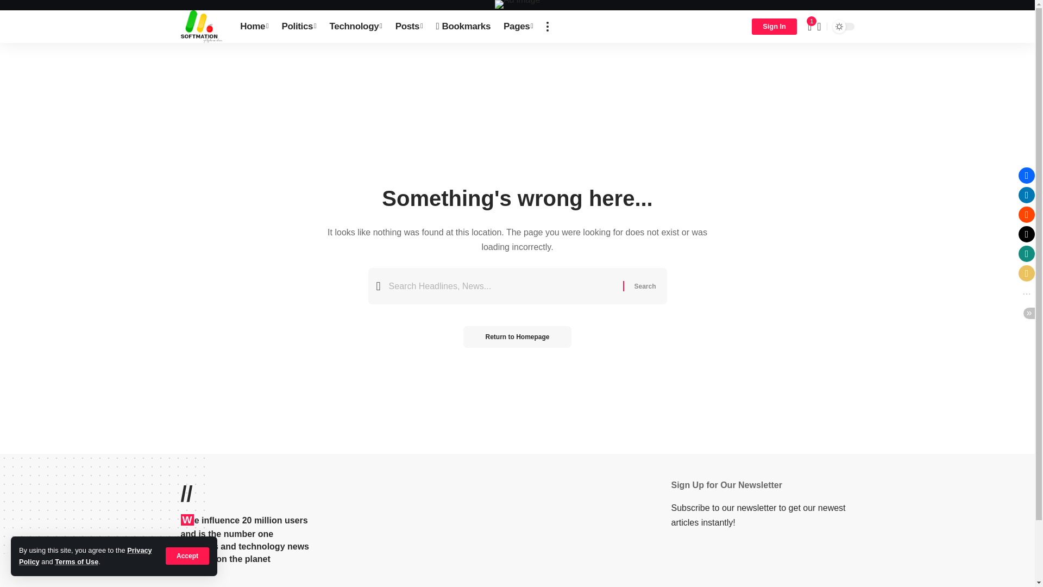  Describe the element at coordinates (299, 26) in the screenshot. I see `Politics` at that location.